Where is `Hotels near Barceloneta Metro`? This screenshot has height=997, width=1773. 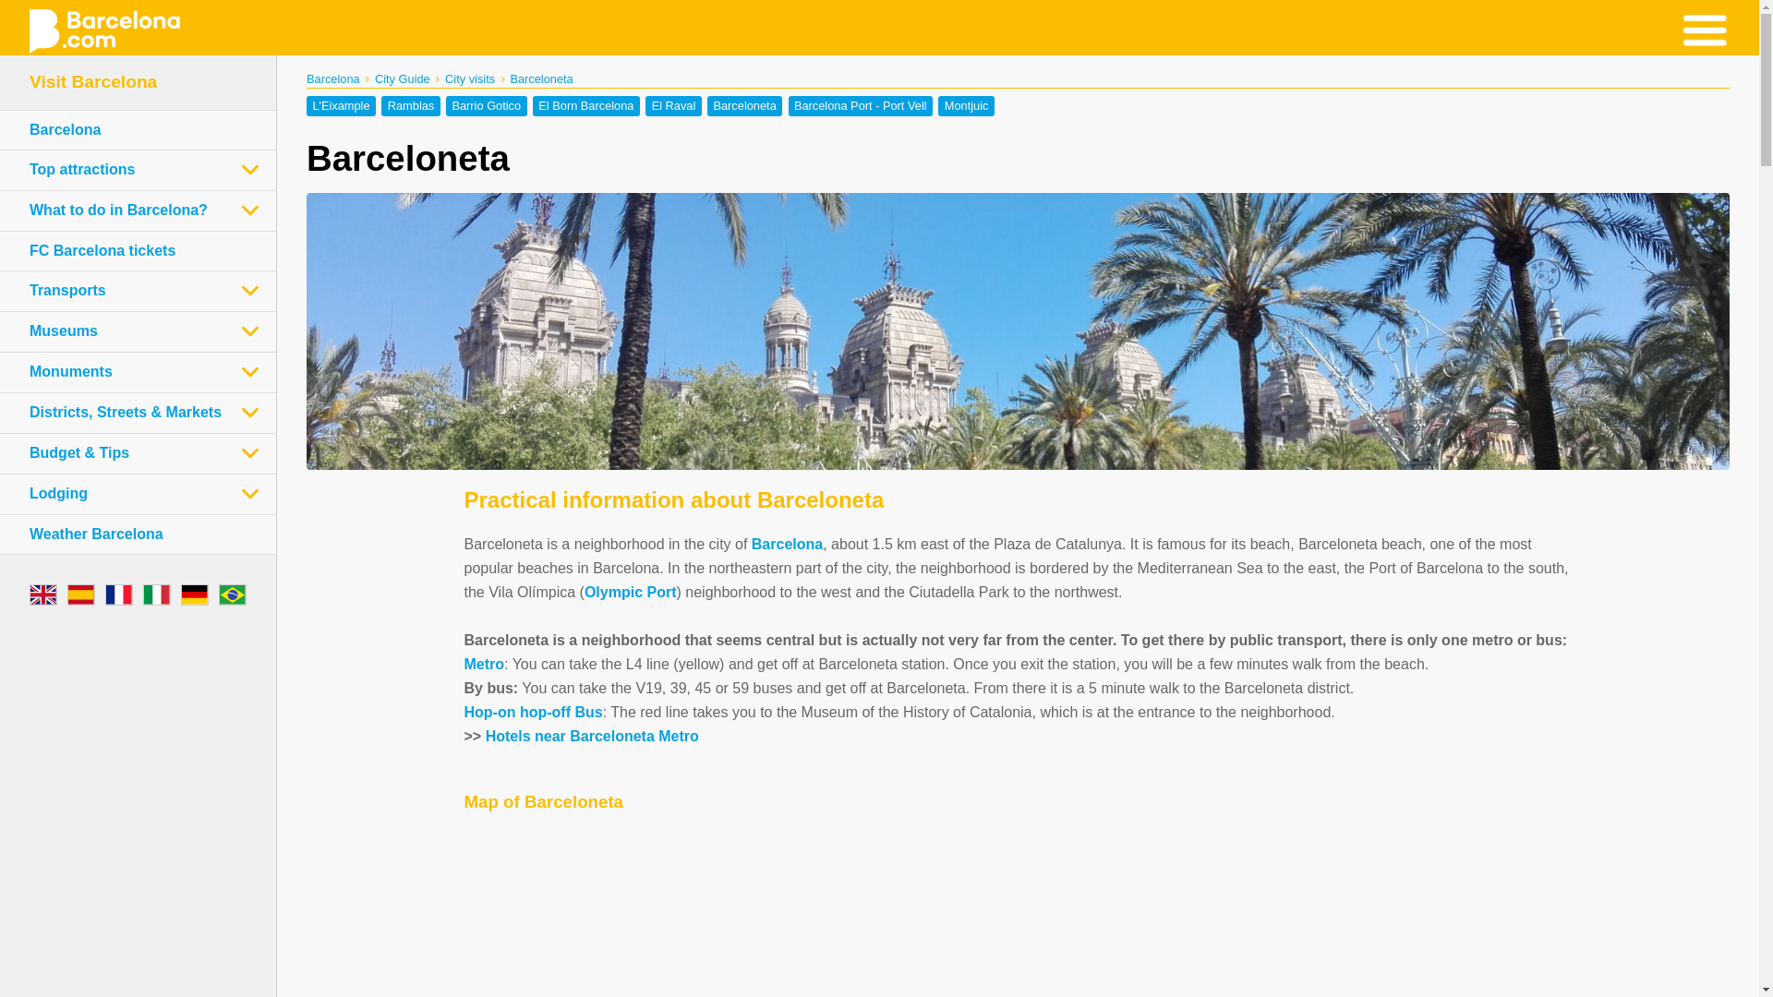 Hotels near Barceloneta Metro is located at coordinates (592, 736).